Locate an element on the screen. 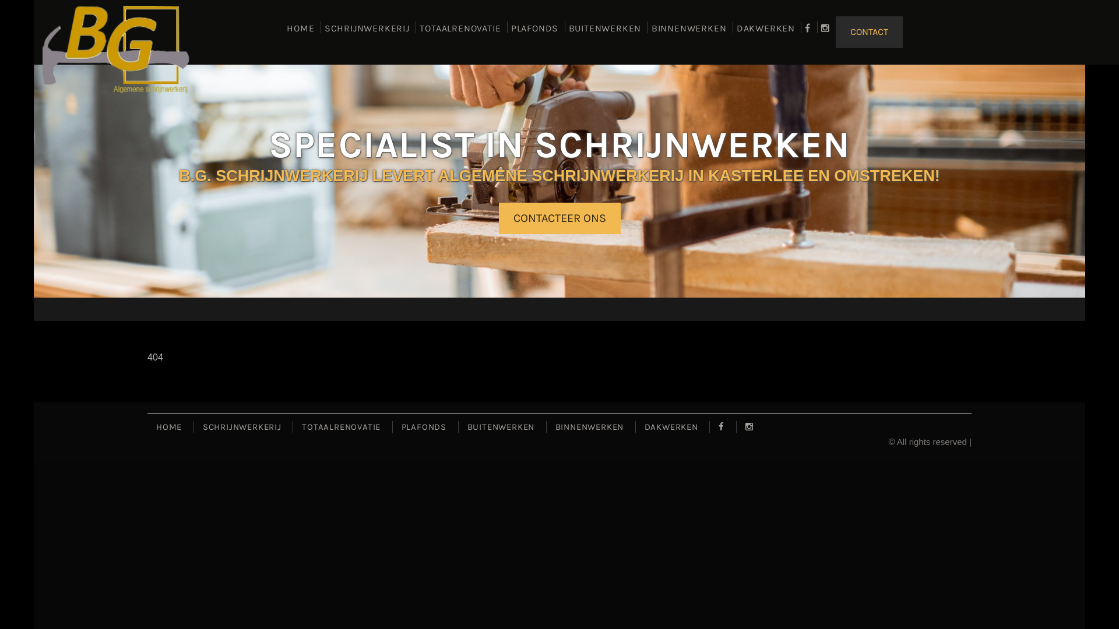 This screenshot has height=629, width=1119. HOME is located at coordinates (300, 33).